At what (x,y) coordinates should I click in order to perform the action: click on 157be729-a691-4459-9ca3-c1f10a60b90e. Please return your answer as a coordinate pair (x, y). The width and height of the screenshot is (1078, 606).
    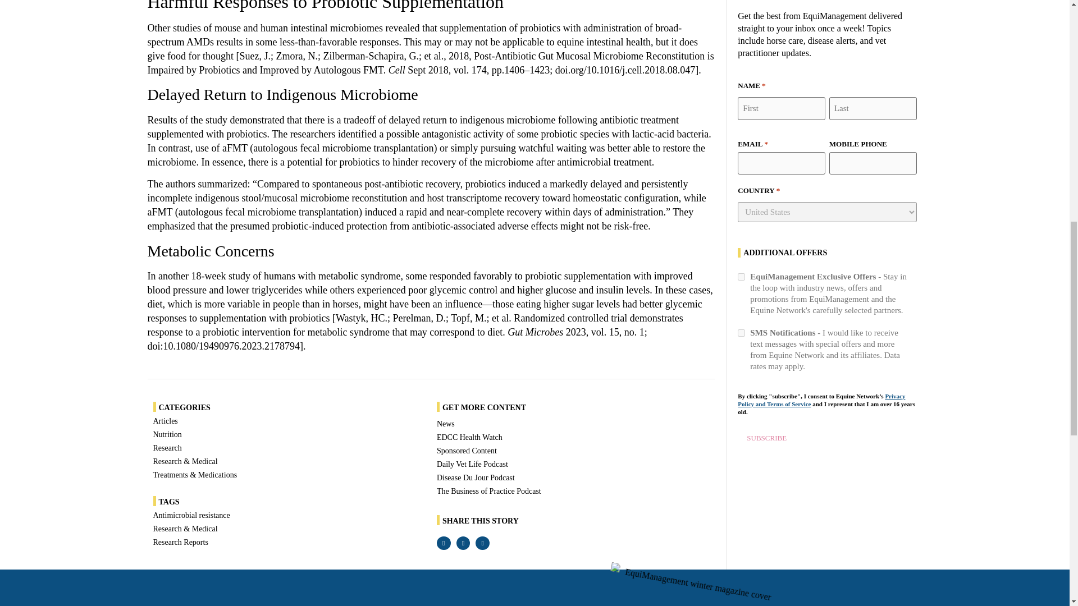
    Looking at the image, I should click on (741, 277).